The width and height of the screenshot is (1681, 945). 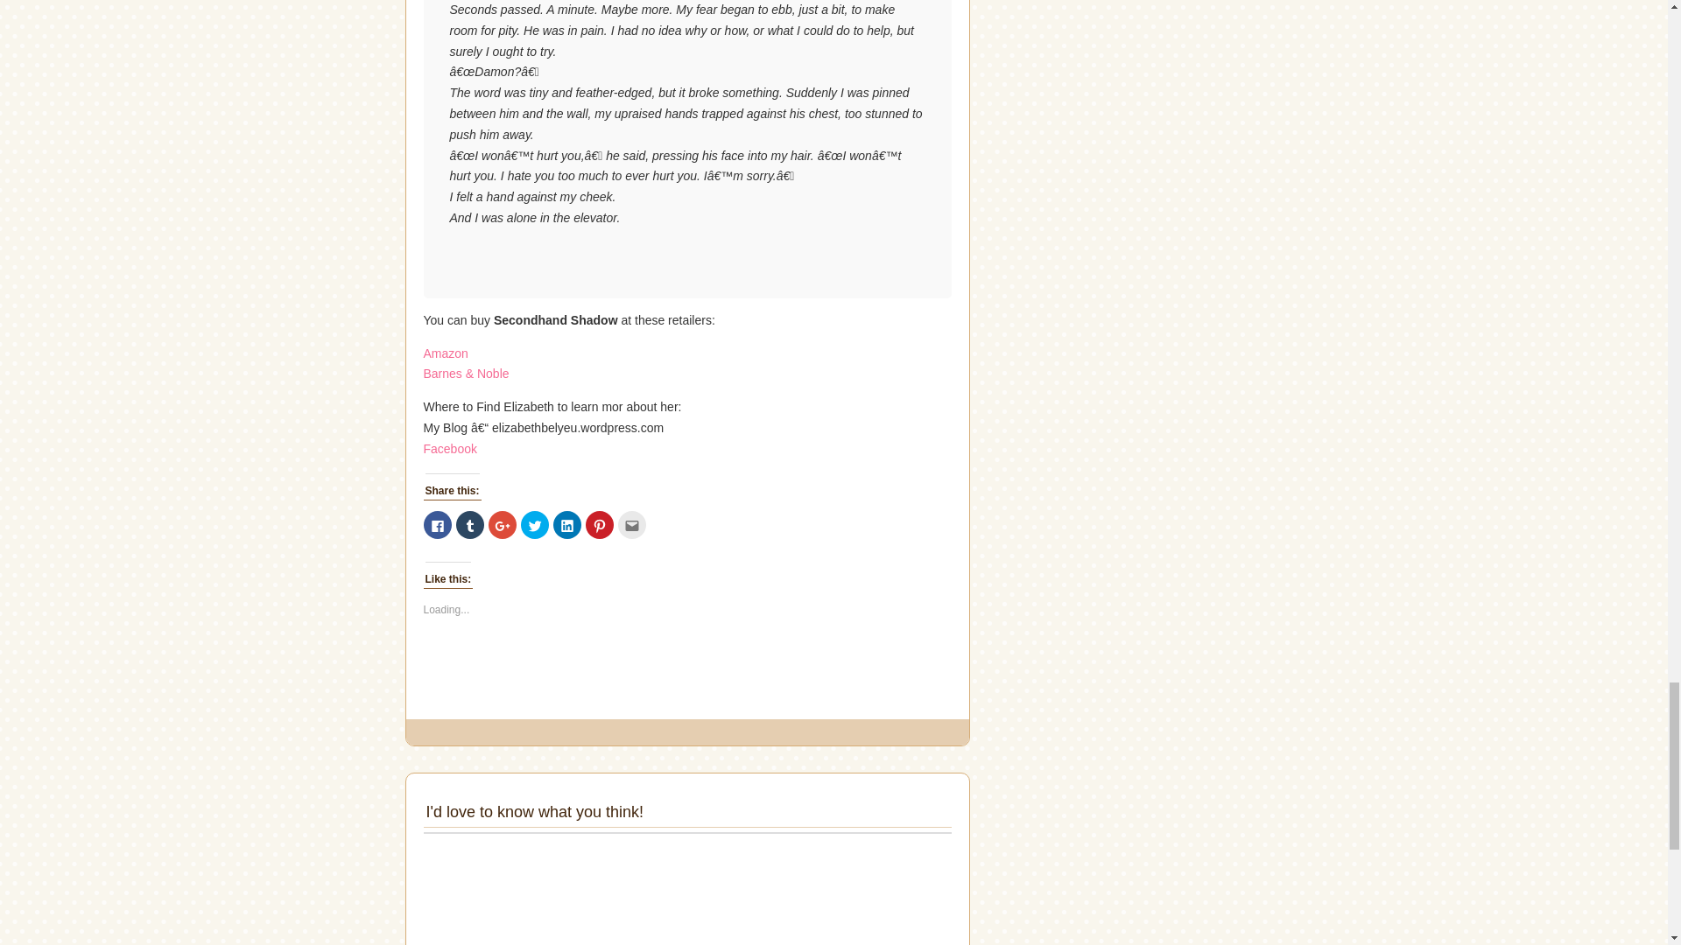 I want to click on Click to email this to a friend, so click(x=632, y=525).